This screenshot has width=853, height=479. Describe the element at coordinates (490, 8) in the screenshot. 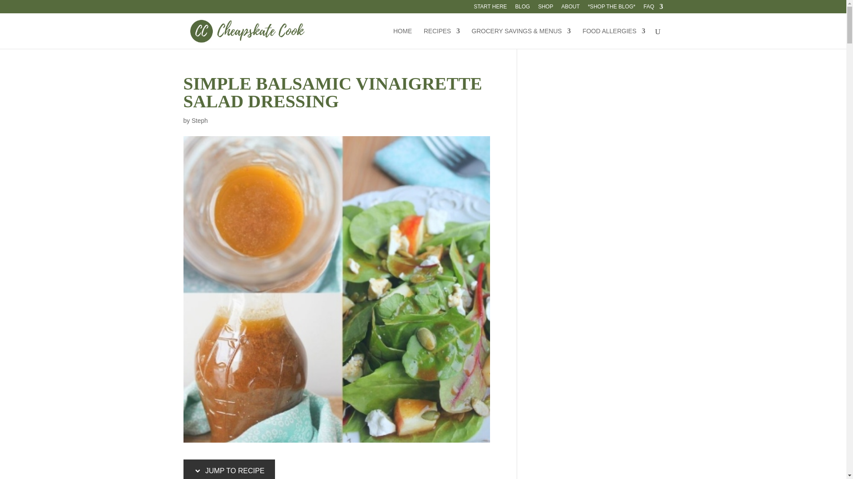

I see `START HERE` at that location.